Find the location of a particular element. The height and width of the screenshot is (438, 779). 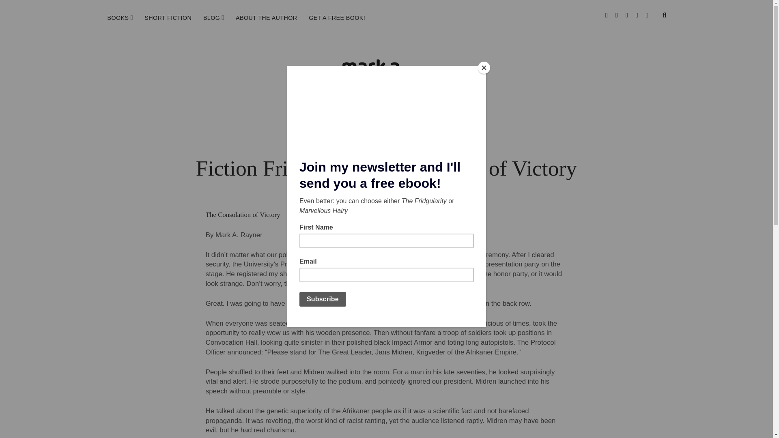

SHORT FICTION is located at coordinates (168, 18).